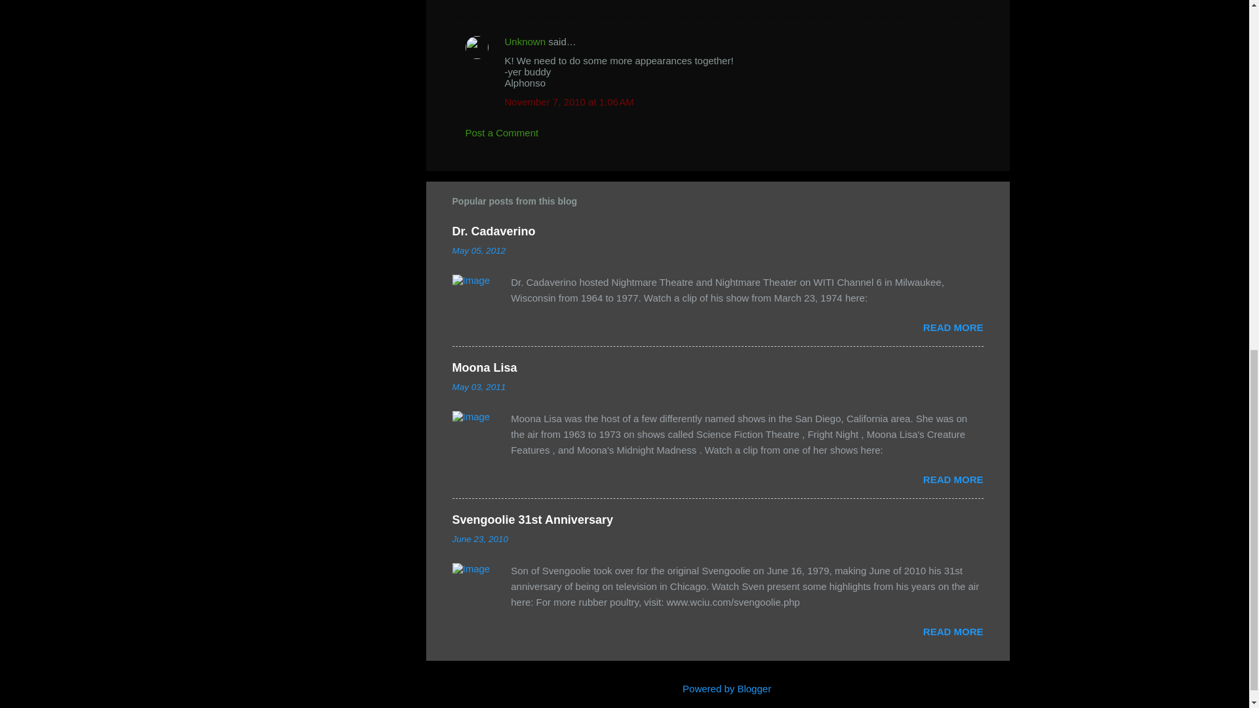 The height and width of the screenshot is (708, 1259). What do you see at coordinates (525, 42) in the screenshot?
I see `Unknown` at bounding box center [525, 42].